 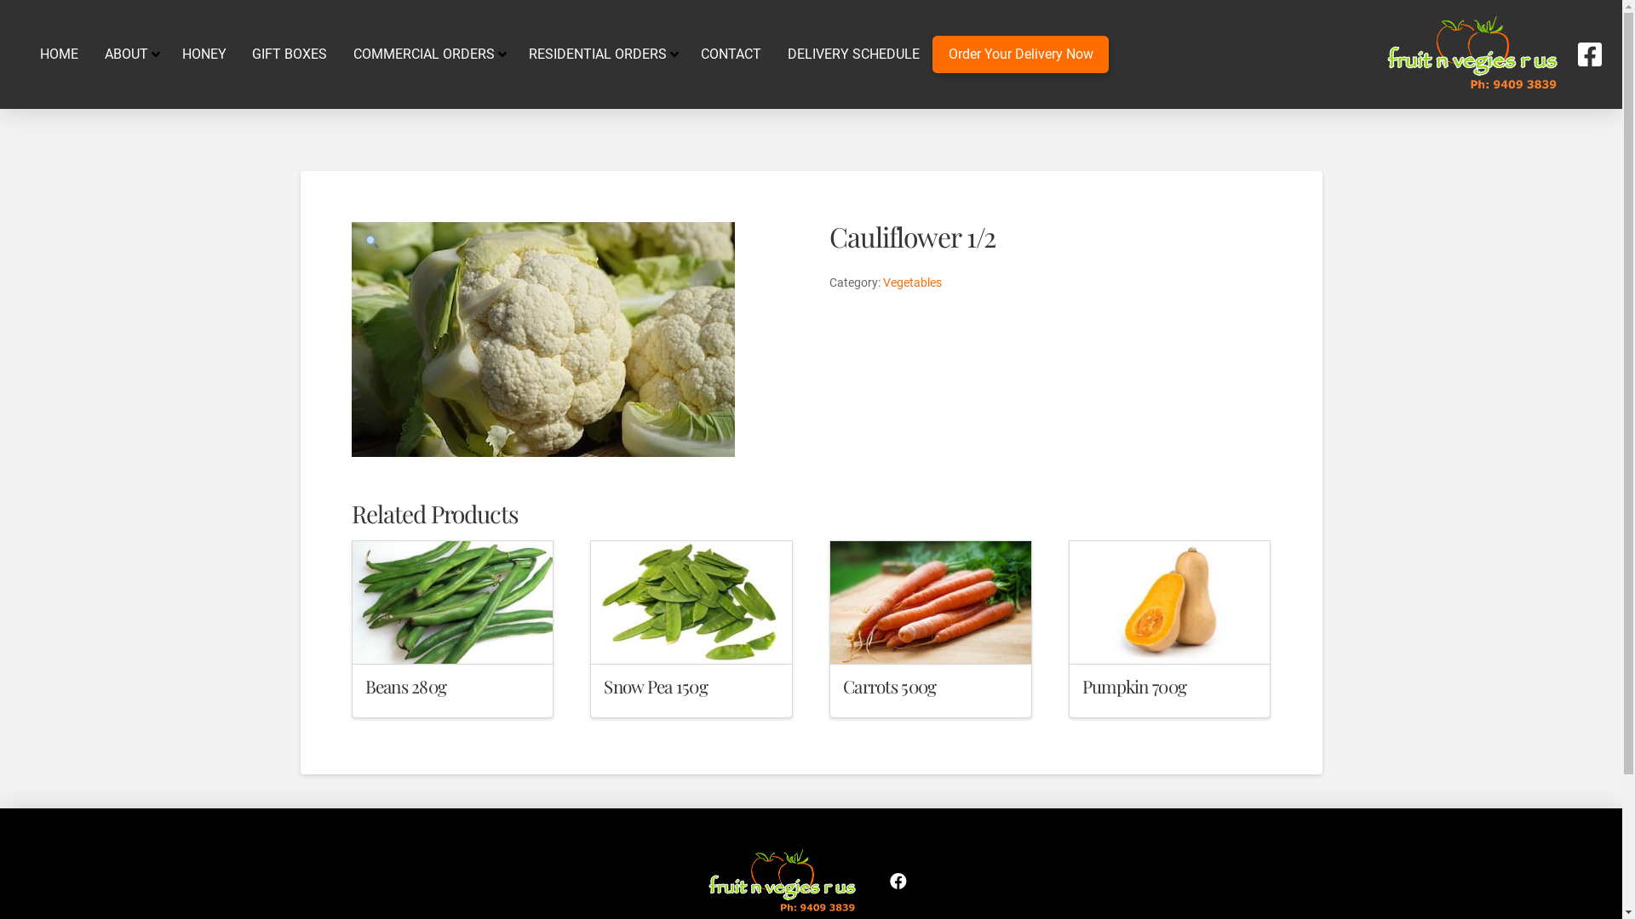 What do you see at coordinates (602, 54) in the screenshot?
I see `RESIDENTIAL ORDERS` at bounding box center [602, 54].